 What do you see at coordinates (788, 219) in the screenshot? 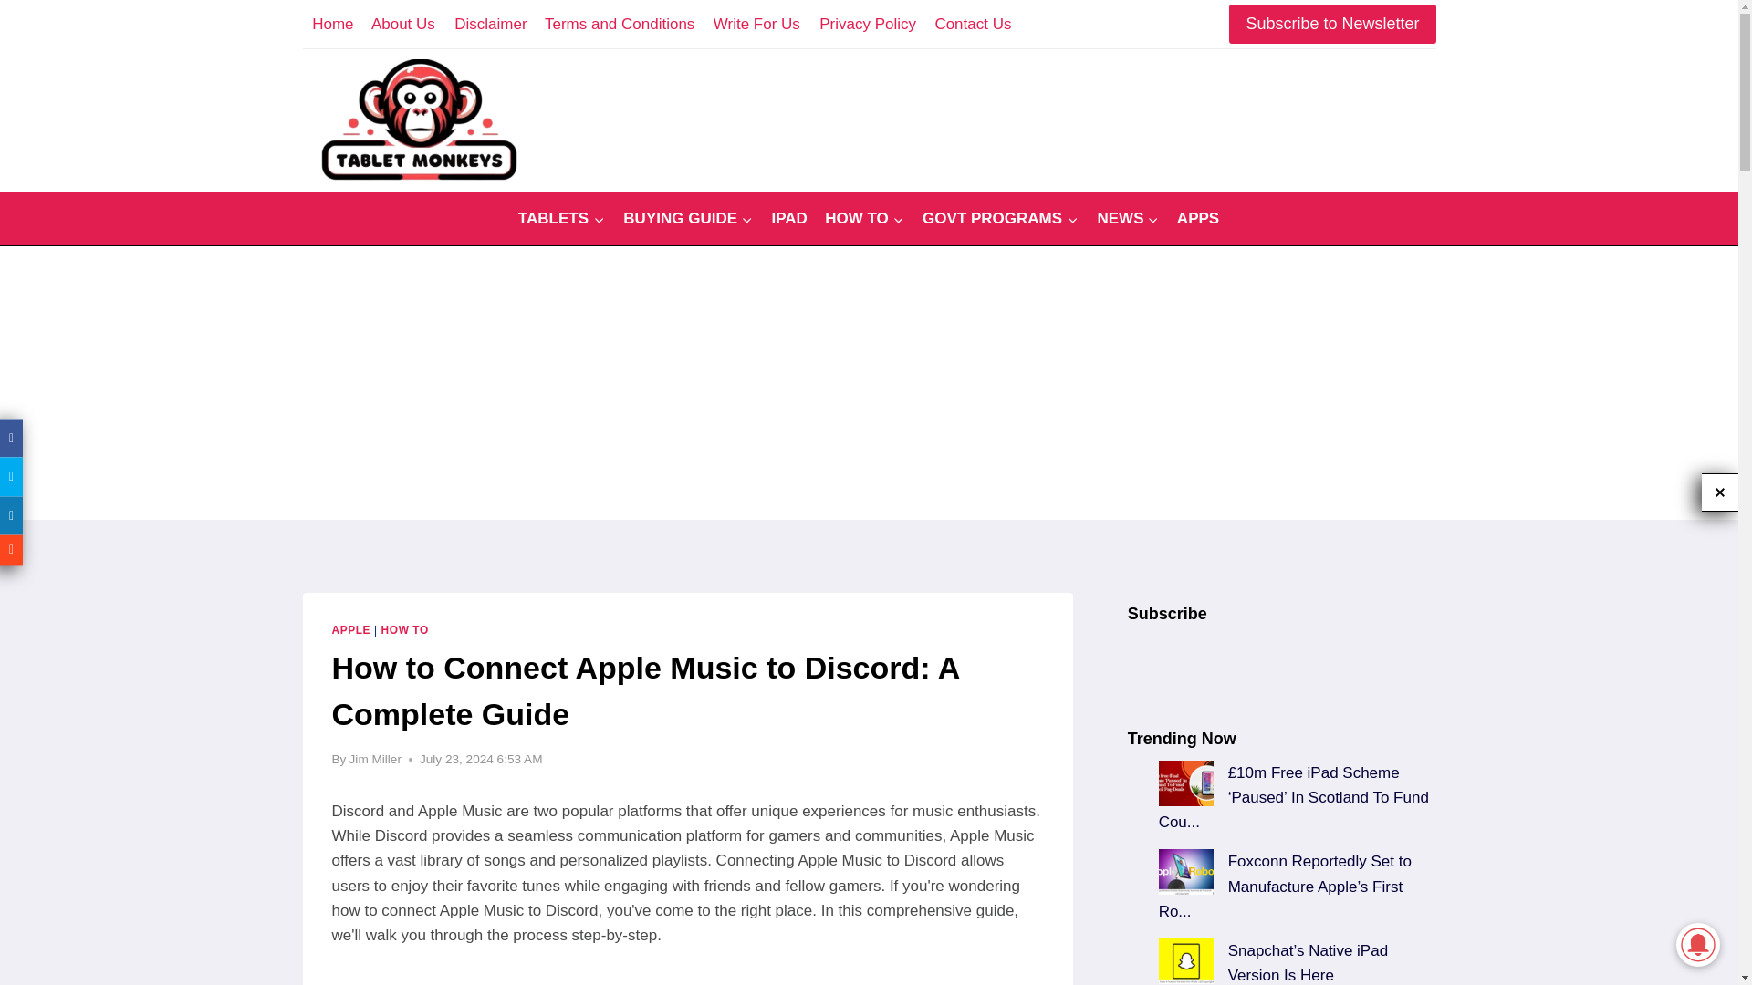
I see `IPAD` at bounding box center [788, 219].